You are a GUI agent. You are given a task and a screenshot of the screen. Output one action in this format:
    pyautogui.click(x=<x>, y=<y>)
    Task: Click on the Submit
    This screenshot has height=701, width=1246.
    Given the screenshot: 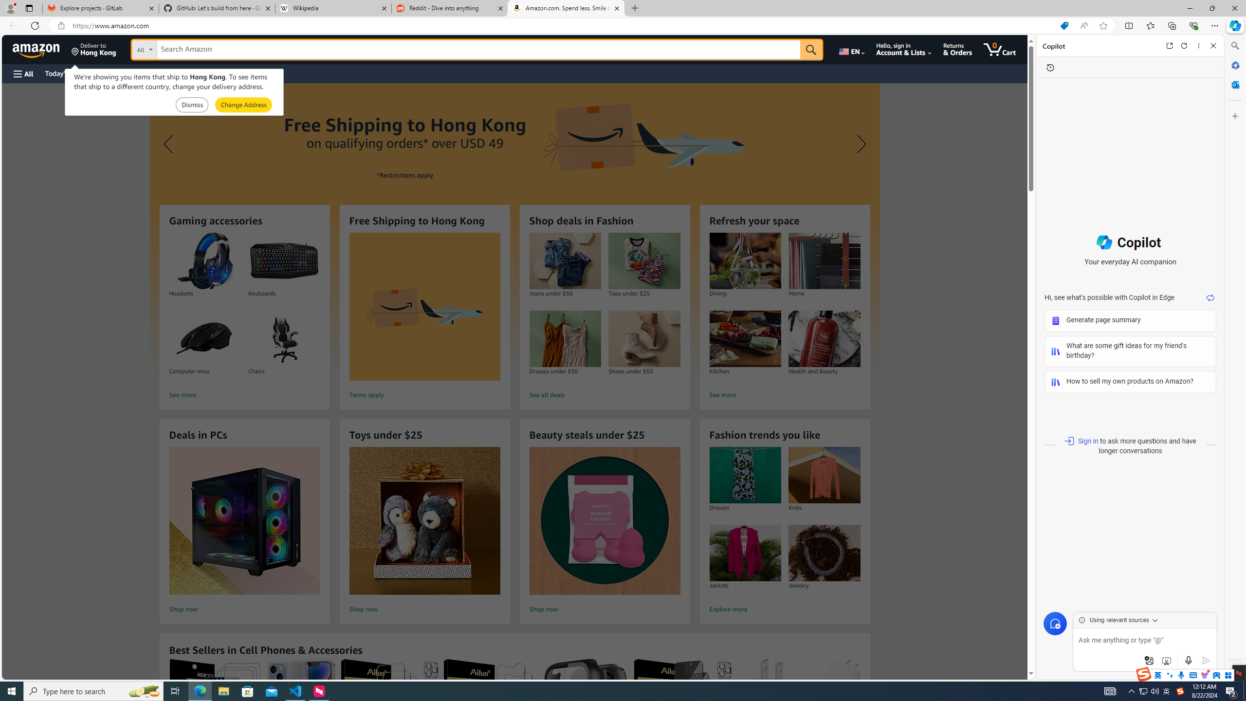 What is the action you would take?
    pyautogui.click(x=243, y=105)
    